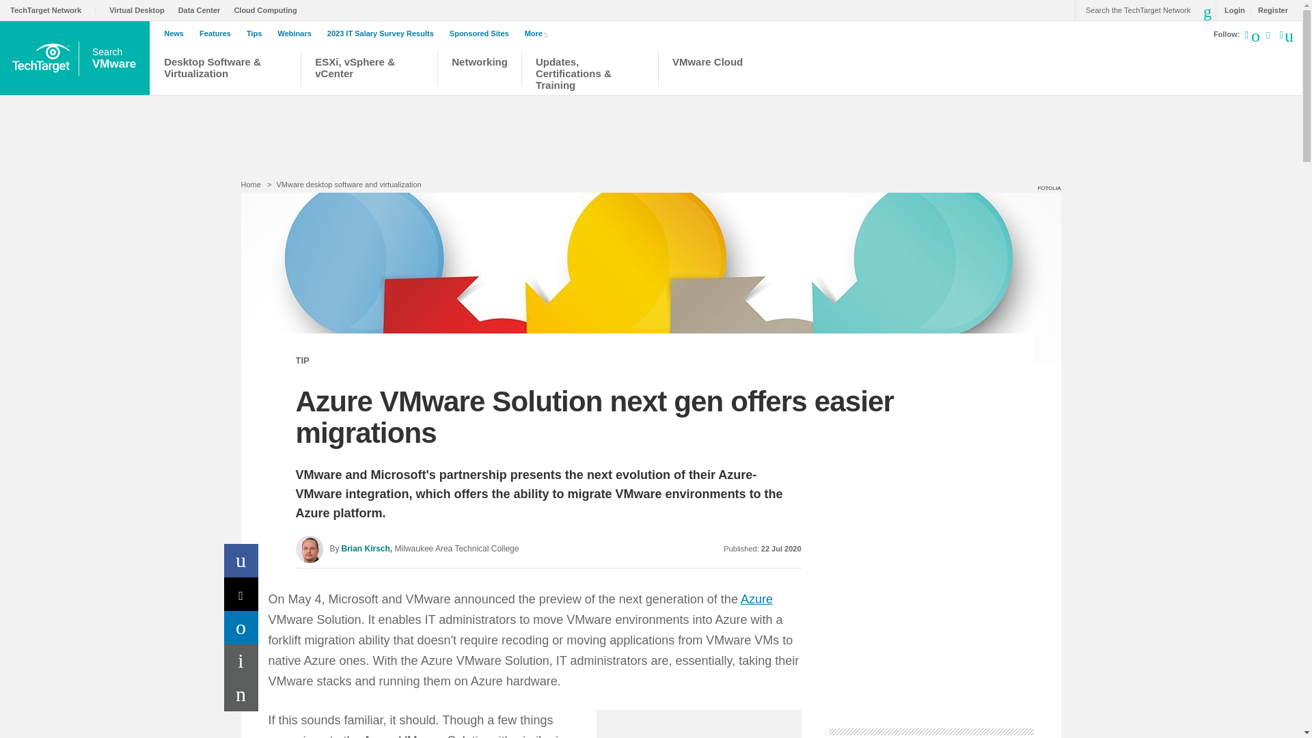  What do you see at coordinates (250, 184) in the screenshot?
I see `Home` at bounding box center [250, 184].